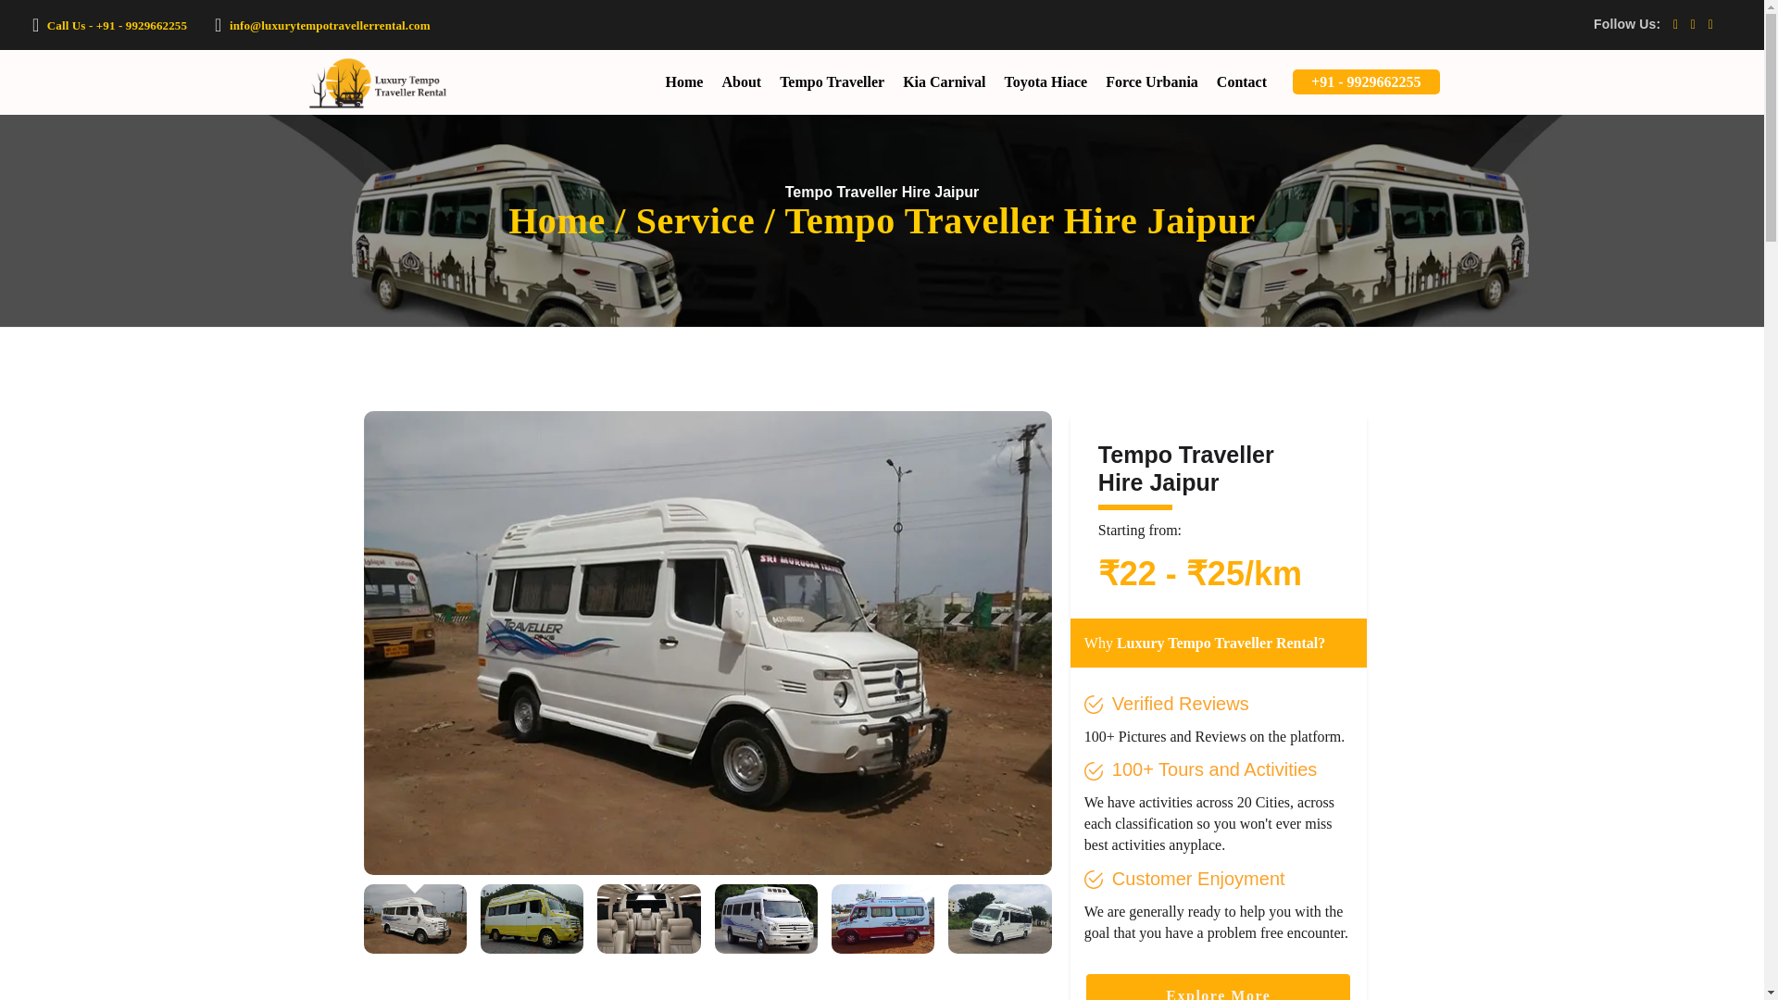  I want to click on Explore More, so click(1218, 987).